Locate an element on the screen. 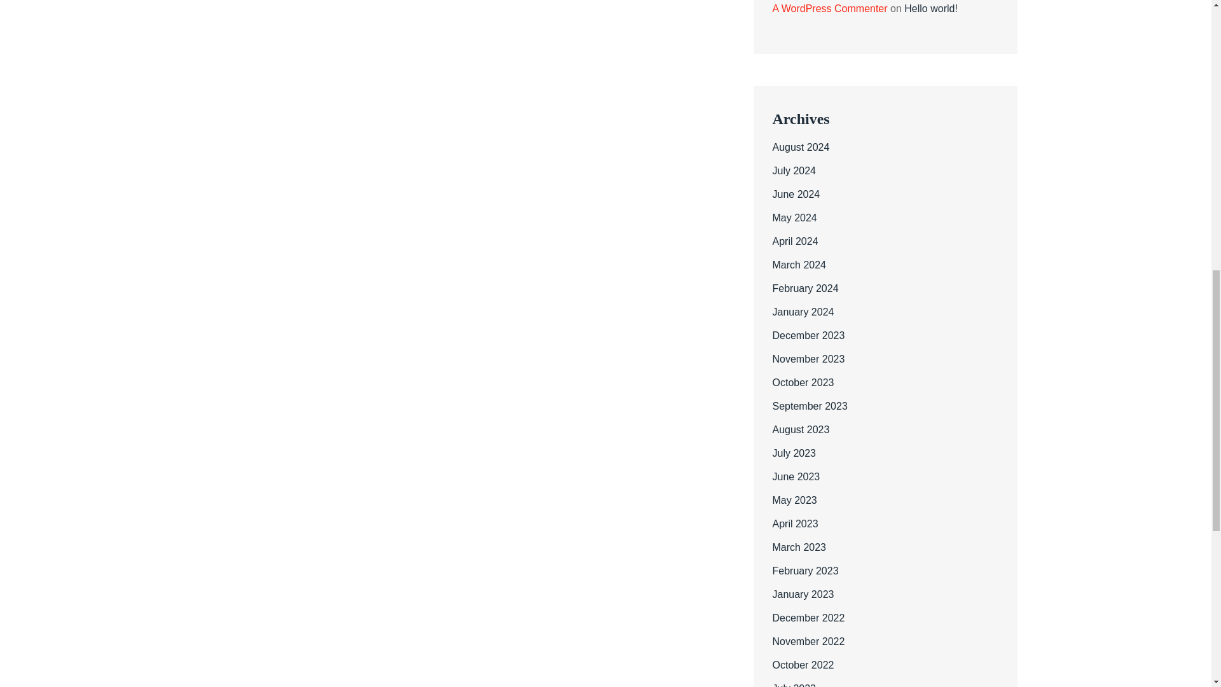 The height and width of the screenshot is (687, 1221). September 2023 is located at coordinates (809, 406).